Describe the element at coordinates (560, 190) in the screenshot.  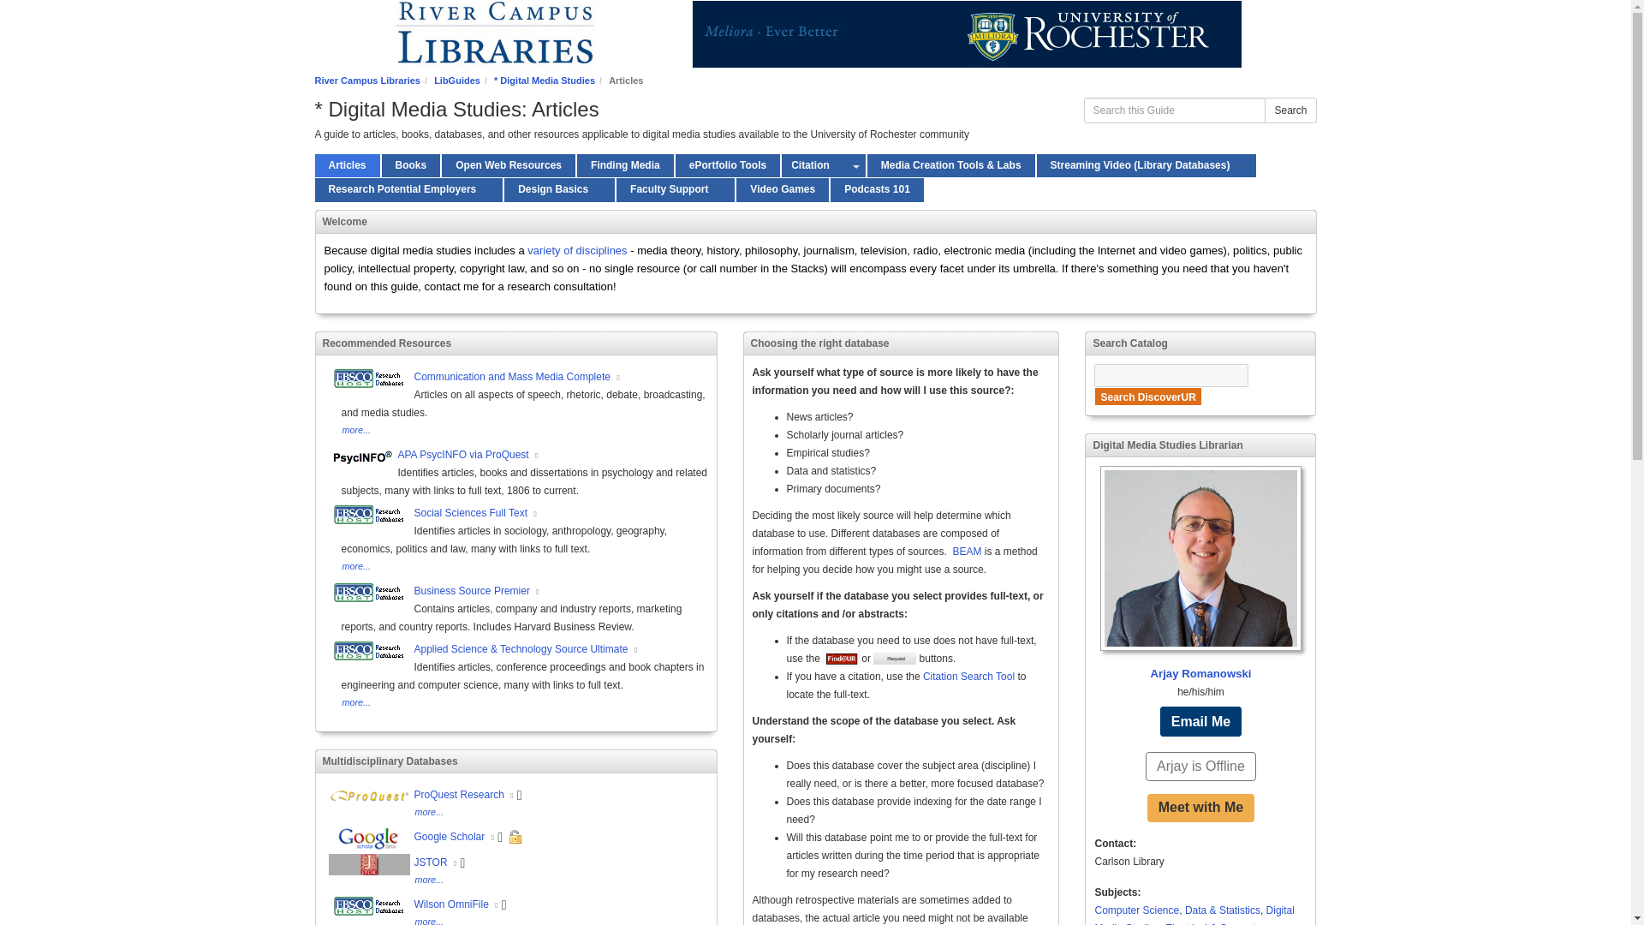
I see `more...` at that location.